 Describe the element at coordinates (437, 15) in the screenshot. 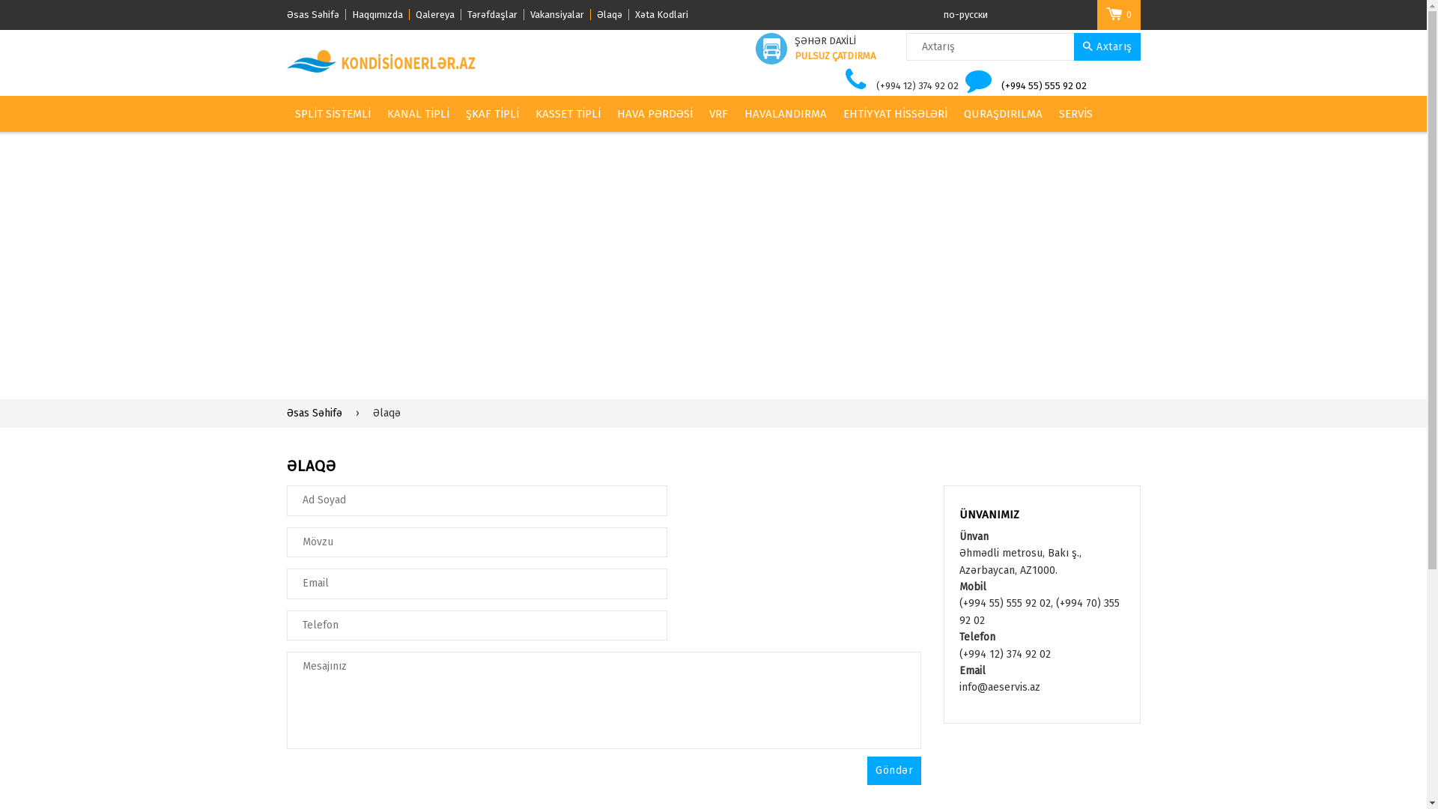

I see `Qalereya` at that location.